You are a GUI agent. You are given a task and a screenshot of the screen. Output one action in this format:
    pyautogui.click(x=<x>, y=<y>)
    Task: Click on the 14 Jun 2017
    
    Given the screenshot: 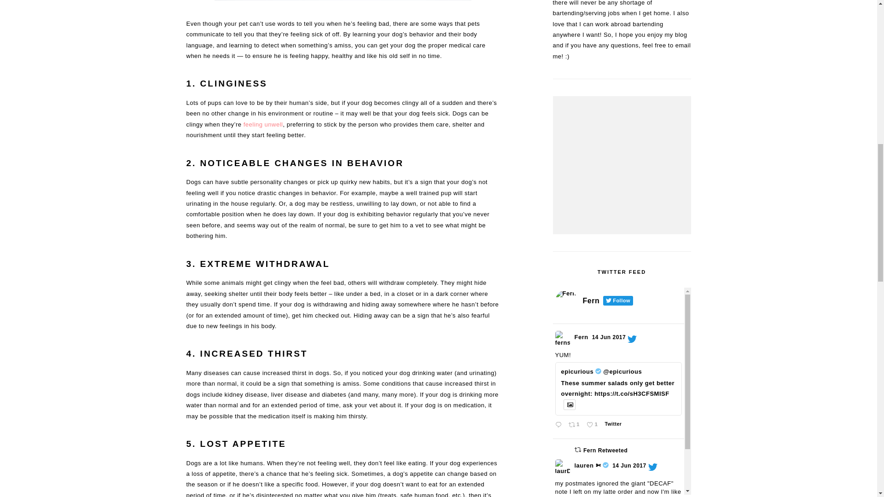 What is the action you would take?
    pyautogui.click(x=609, y=337)
    